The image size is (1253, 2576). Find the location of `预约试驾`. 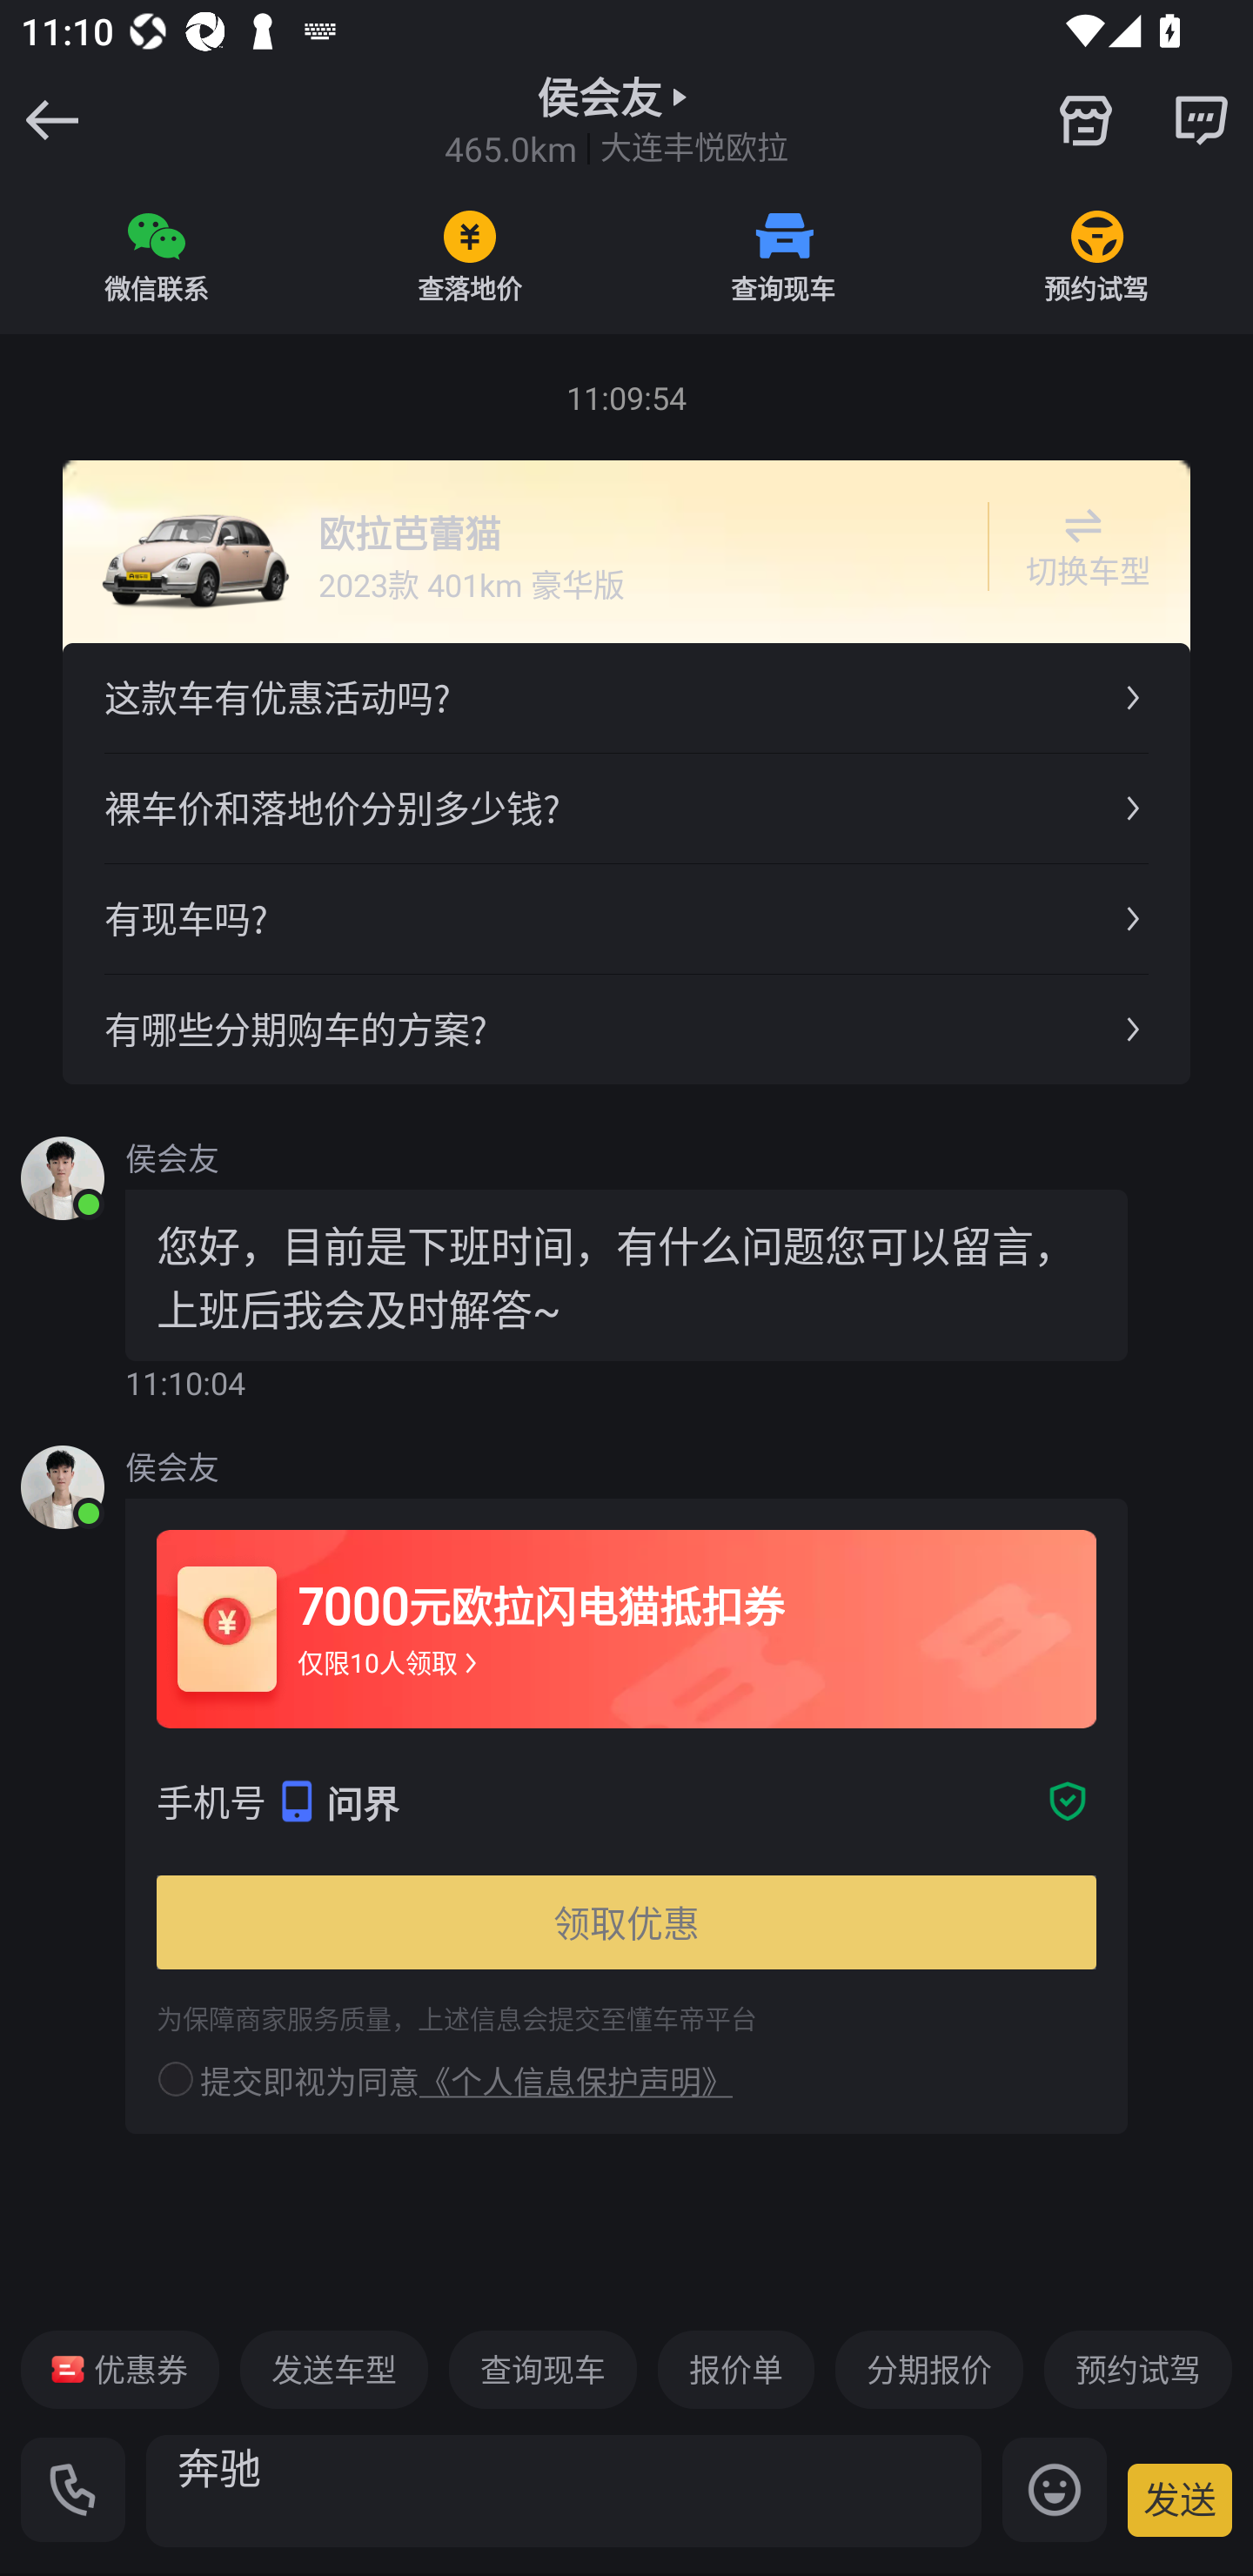

预约试驾 is located at coordinates (1096, 256).